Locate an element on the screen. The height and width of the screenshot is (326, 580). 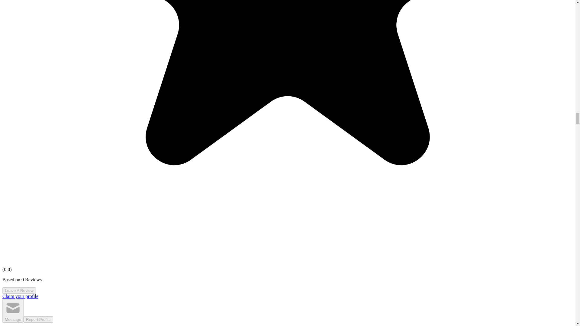
Claim your profile is located at coordinates (20, 296).